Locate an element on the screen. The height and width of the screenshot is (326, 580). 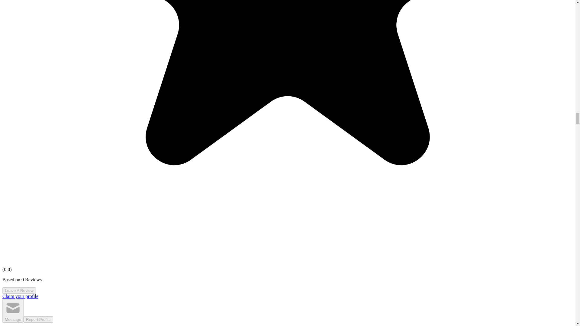
Claim your profile is located at coordinates (20, 296).